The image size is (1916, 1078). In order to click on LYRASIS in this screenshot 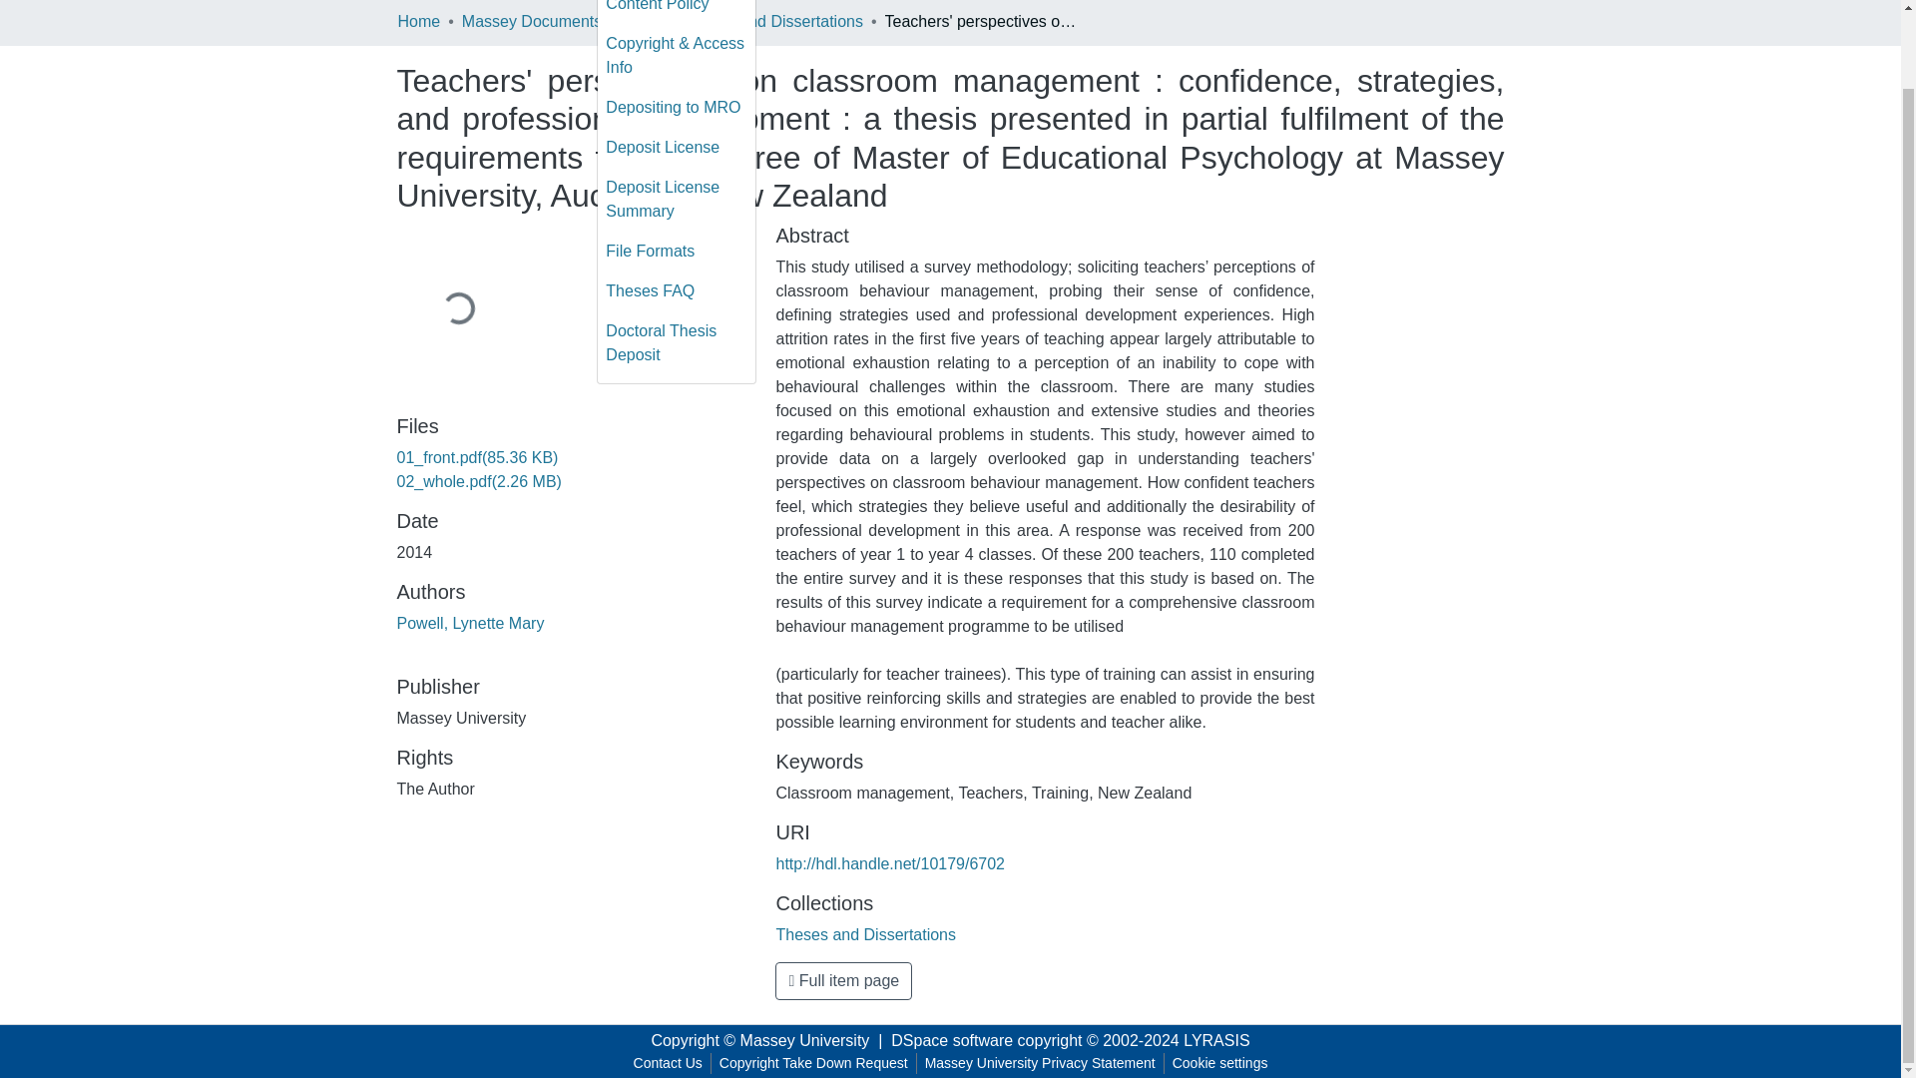, I will do `click(1215, 1040)`.